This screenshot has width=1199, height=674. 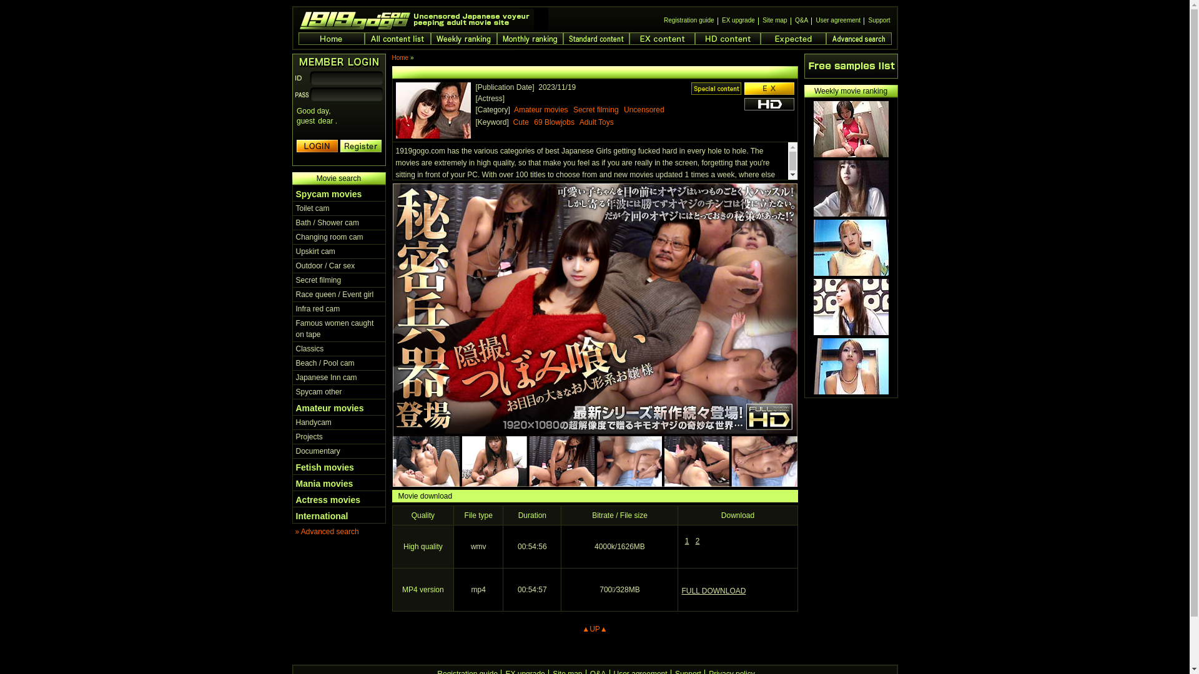 I want to click on Site map, so click(x=774, y=21).